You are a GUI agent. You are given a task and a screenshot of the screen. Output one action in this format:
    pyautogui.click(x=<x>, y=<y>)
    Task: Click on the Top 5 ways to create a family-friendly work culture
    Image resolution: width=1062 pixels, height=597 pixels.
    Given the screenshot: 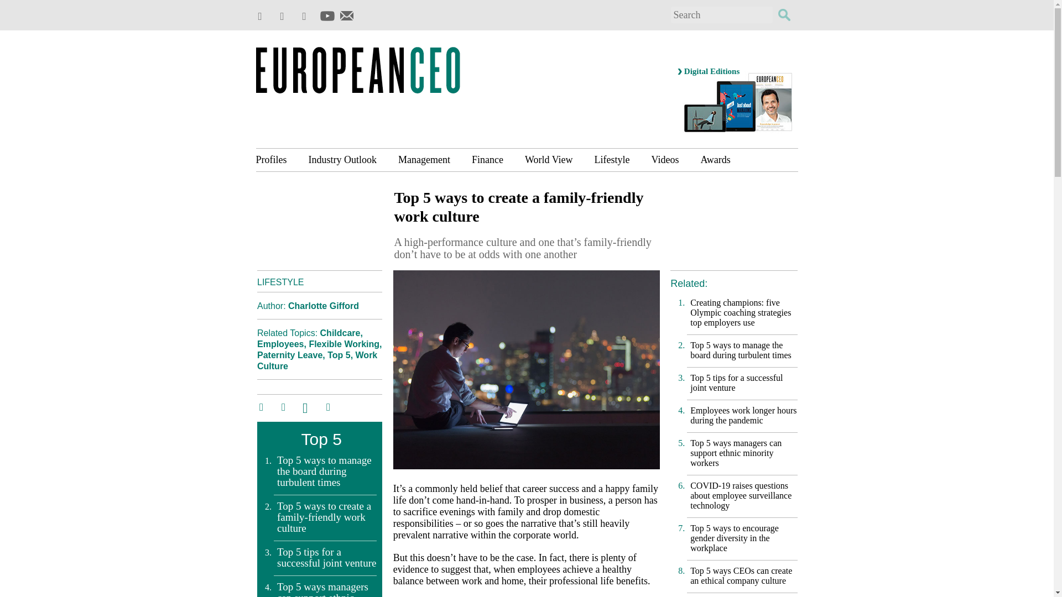 What is the action you would take?
    pyautogui.click(x=327, y=517)
    